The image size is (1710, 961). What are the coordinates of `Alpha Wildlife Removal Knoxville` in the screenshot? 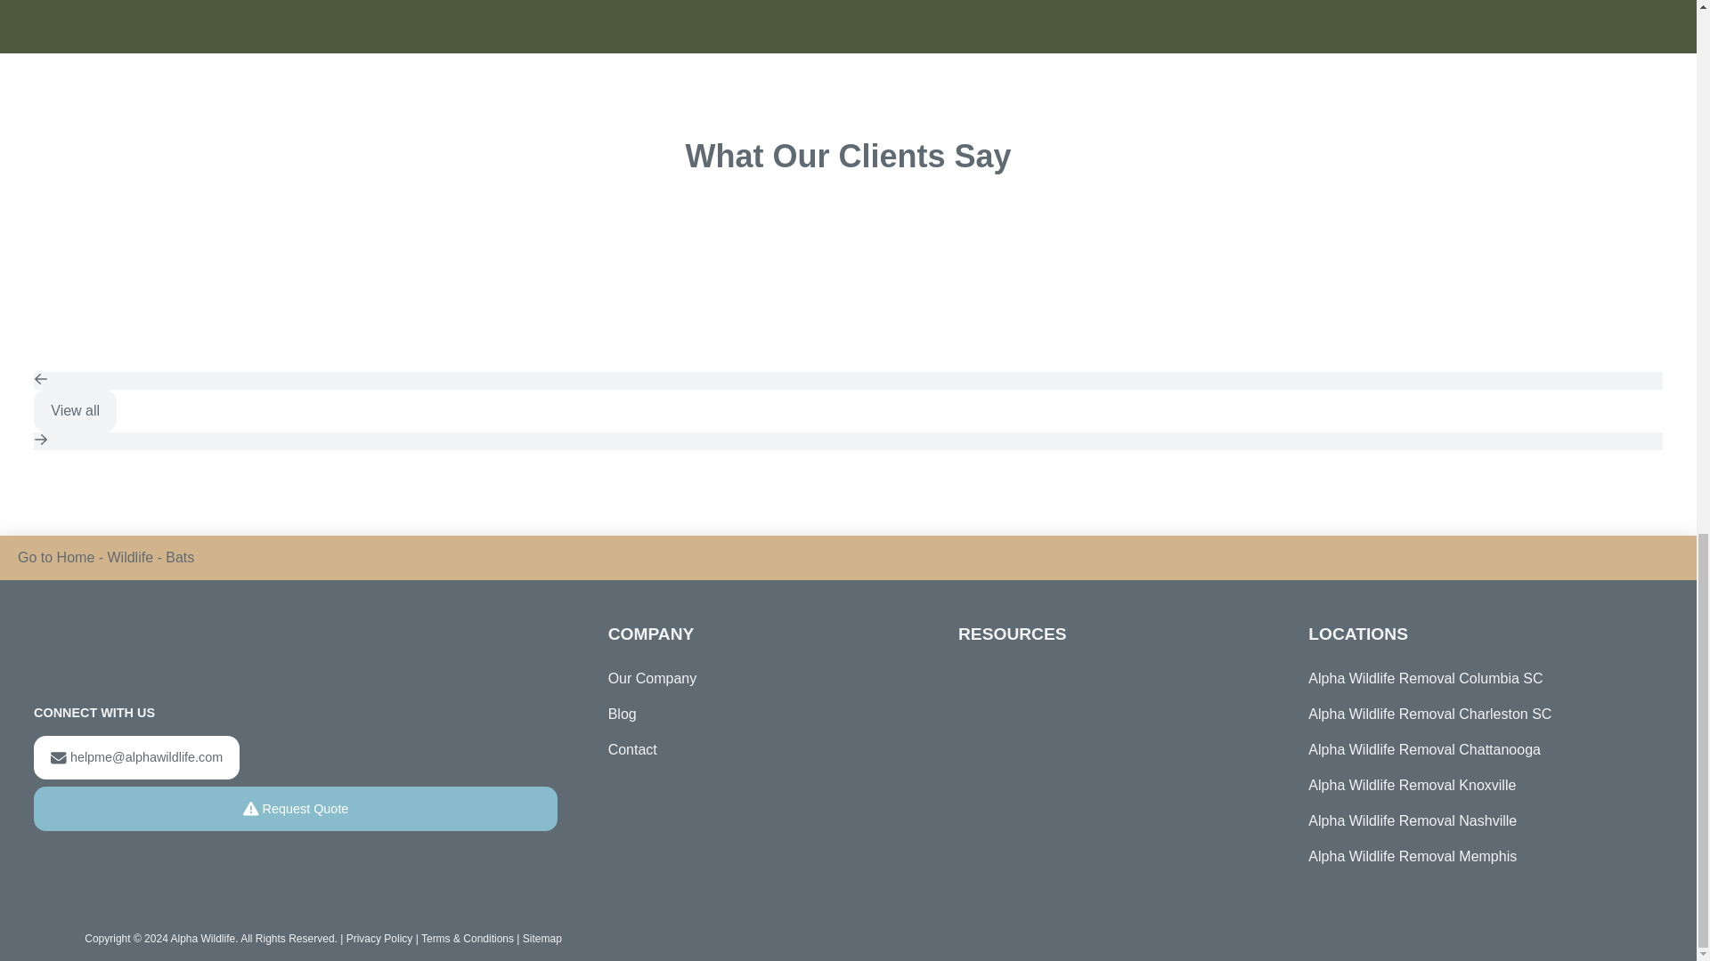 It's located at (1473, 785).